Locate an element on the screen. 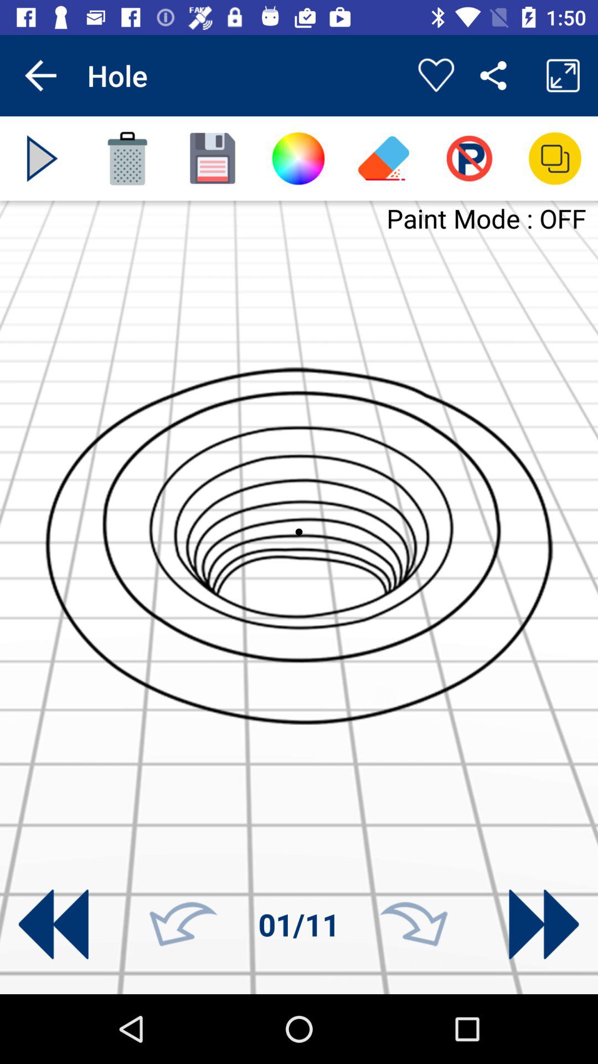 This screenshot has width=598, height=1064. redo option is located at coordinates (414, 924).